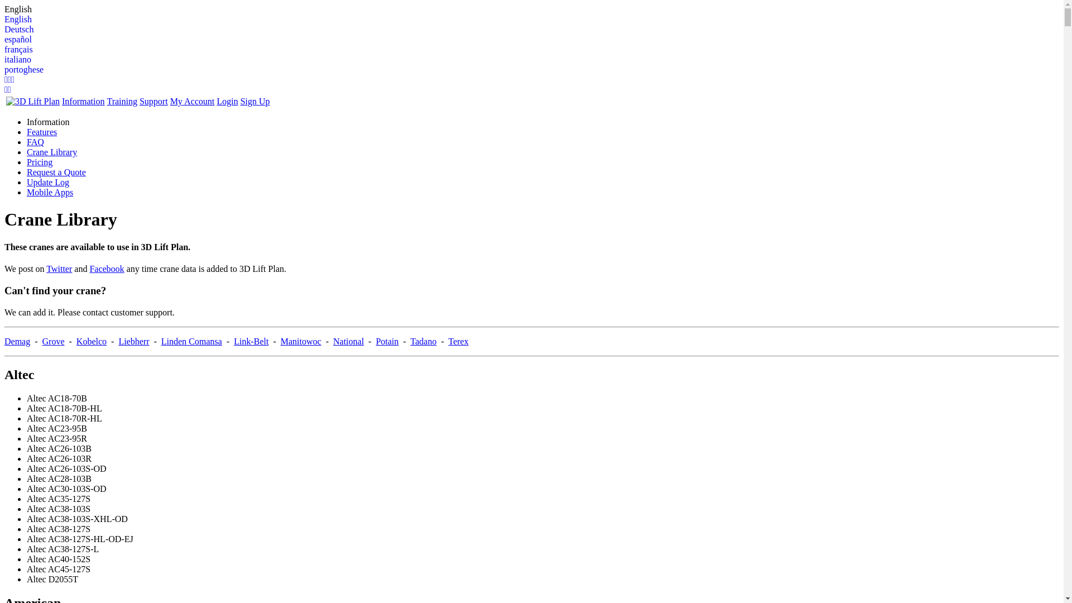 The height and width of the screenshot is (603, 1072). I want to click on Twitter, so click(59, 269).